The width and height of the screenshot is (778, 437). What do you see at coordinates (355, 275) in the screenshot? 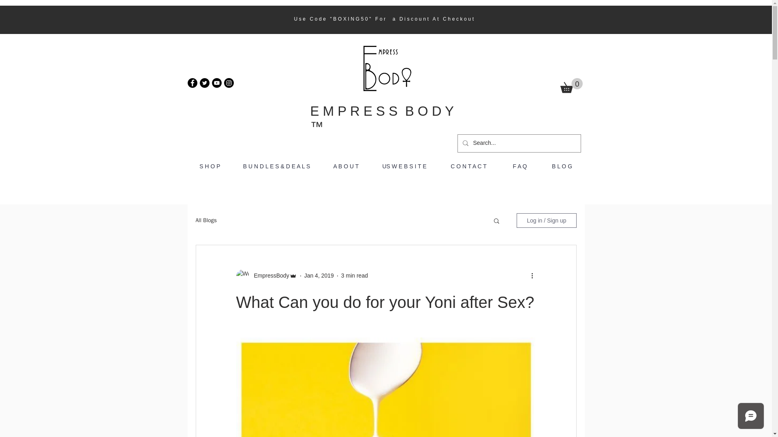
I see `3 min read` at bounding box center [355, 275].